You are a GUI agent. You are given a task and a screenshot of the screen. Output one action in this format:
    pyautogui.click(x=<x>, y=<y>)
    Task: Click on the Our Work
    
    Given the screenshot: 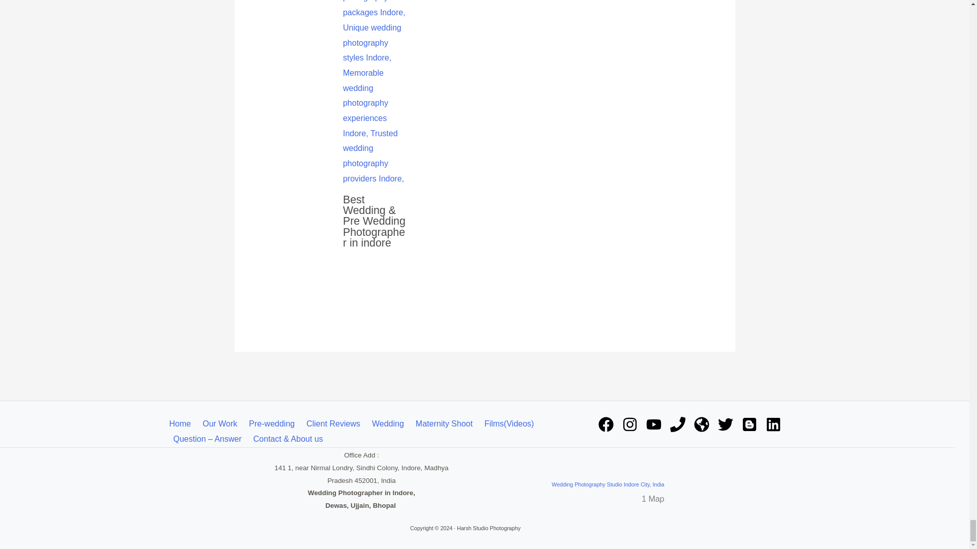 What is the action you would take?
    pyautogui.click(x=221, y=423)
    